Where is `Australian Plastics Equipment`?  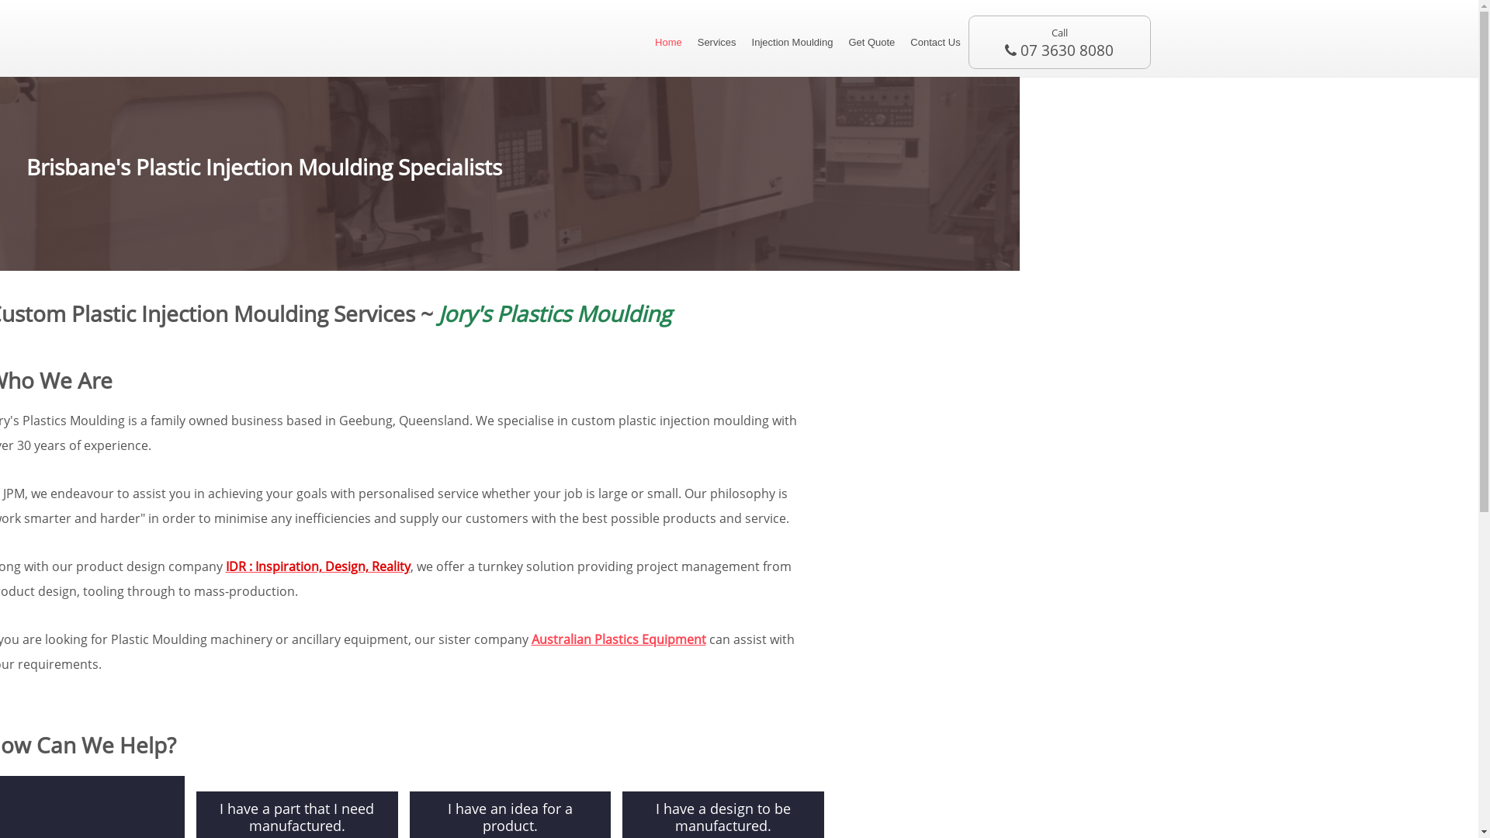 Australian Plastics Equipment is located at coordinates (618, 639).